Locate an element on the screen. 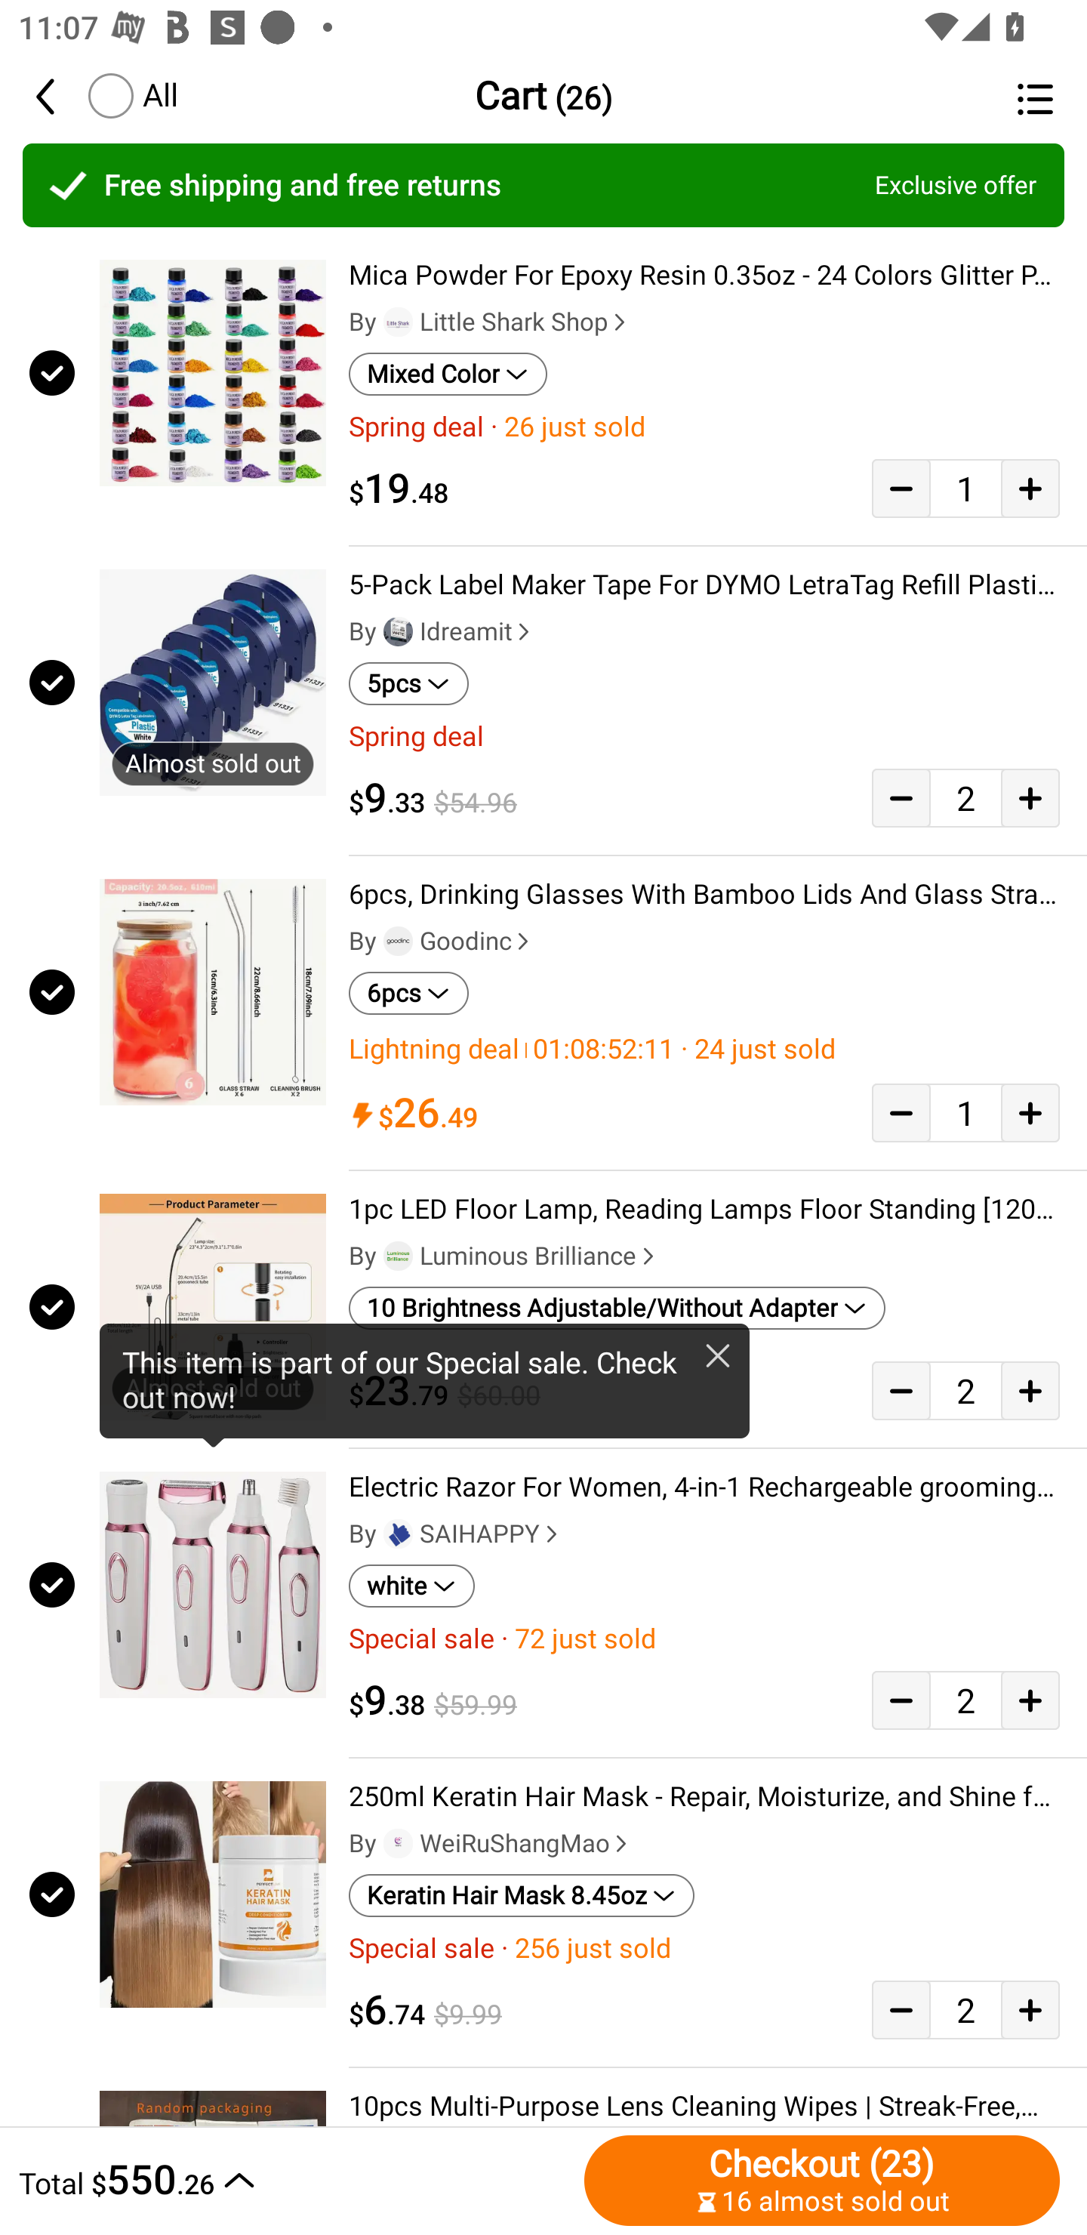  Add quantity button is located at coordinates (1030, 2008).